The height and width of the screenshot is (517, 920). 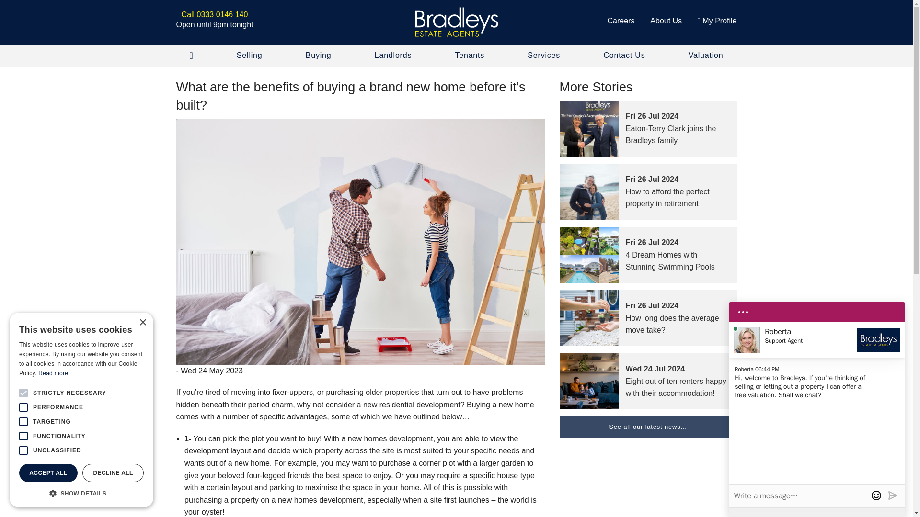 What do you see at coordinates (717, 20) in the screenshot?
I see `My Profile` at bounding box center [717, 20].